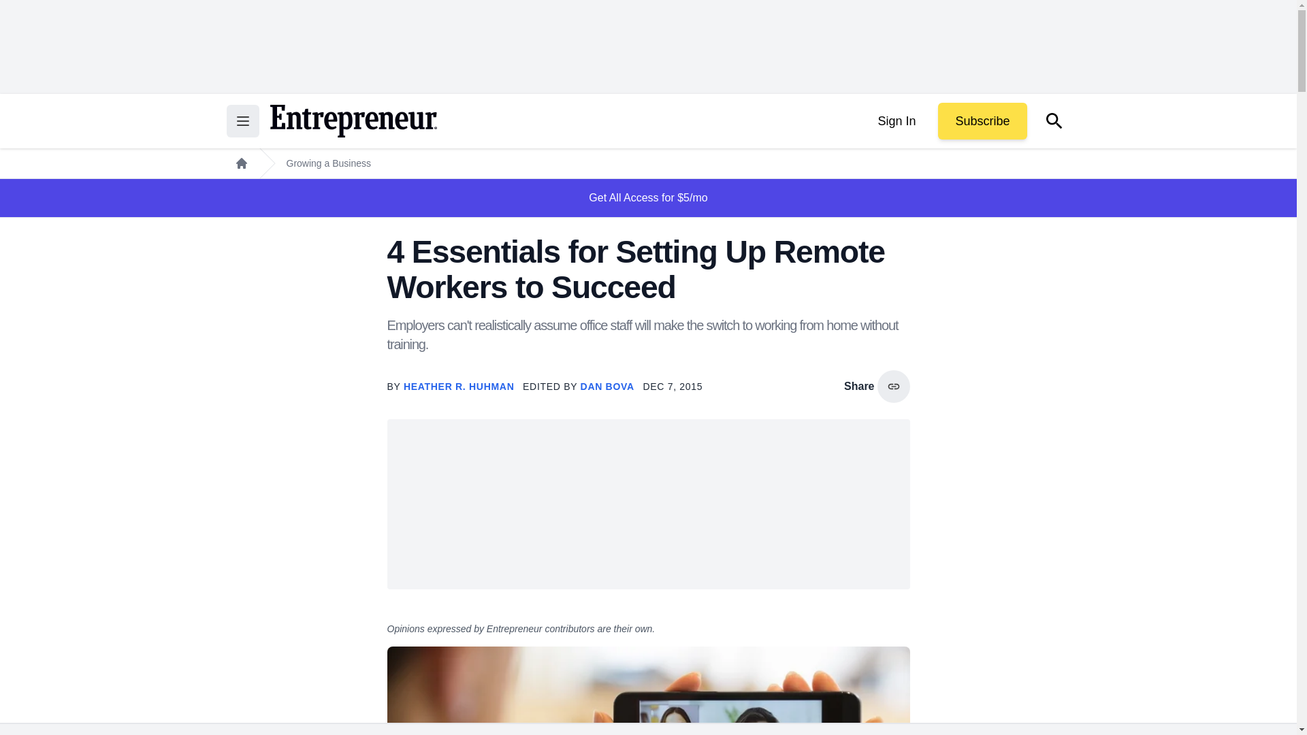 The width and height of the screenshot is (1307, 735). Describe the element at coordinates (982, 121) in the screenshot. I see `Subscribe` at that location.